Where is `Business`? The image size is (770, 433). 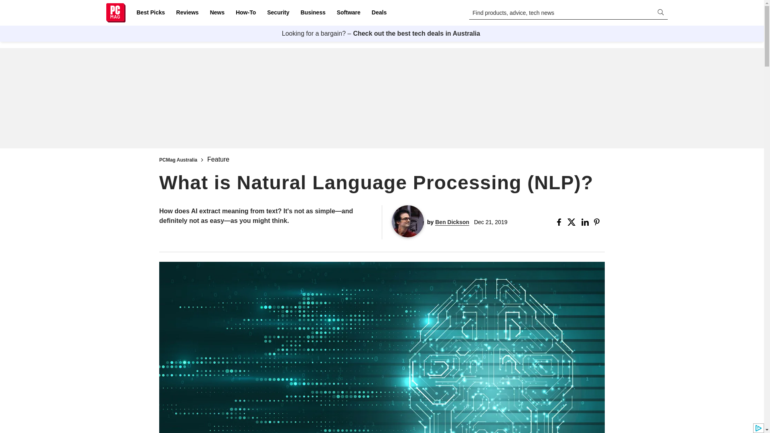
Business is located at coordinates (313, 13).